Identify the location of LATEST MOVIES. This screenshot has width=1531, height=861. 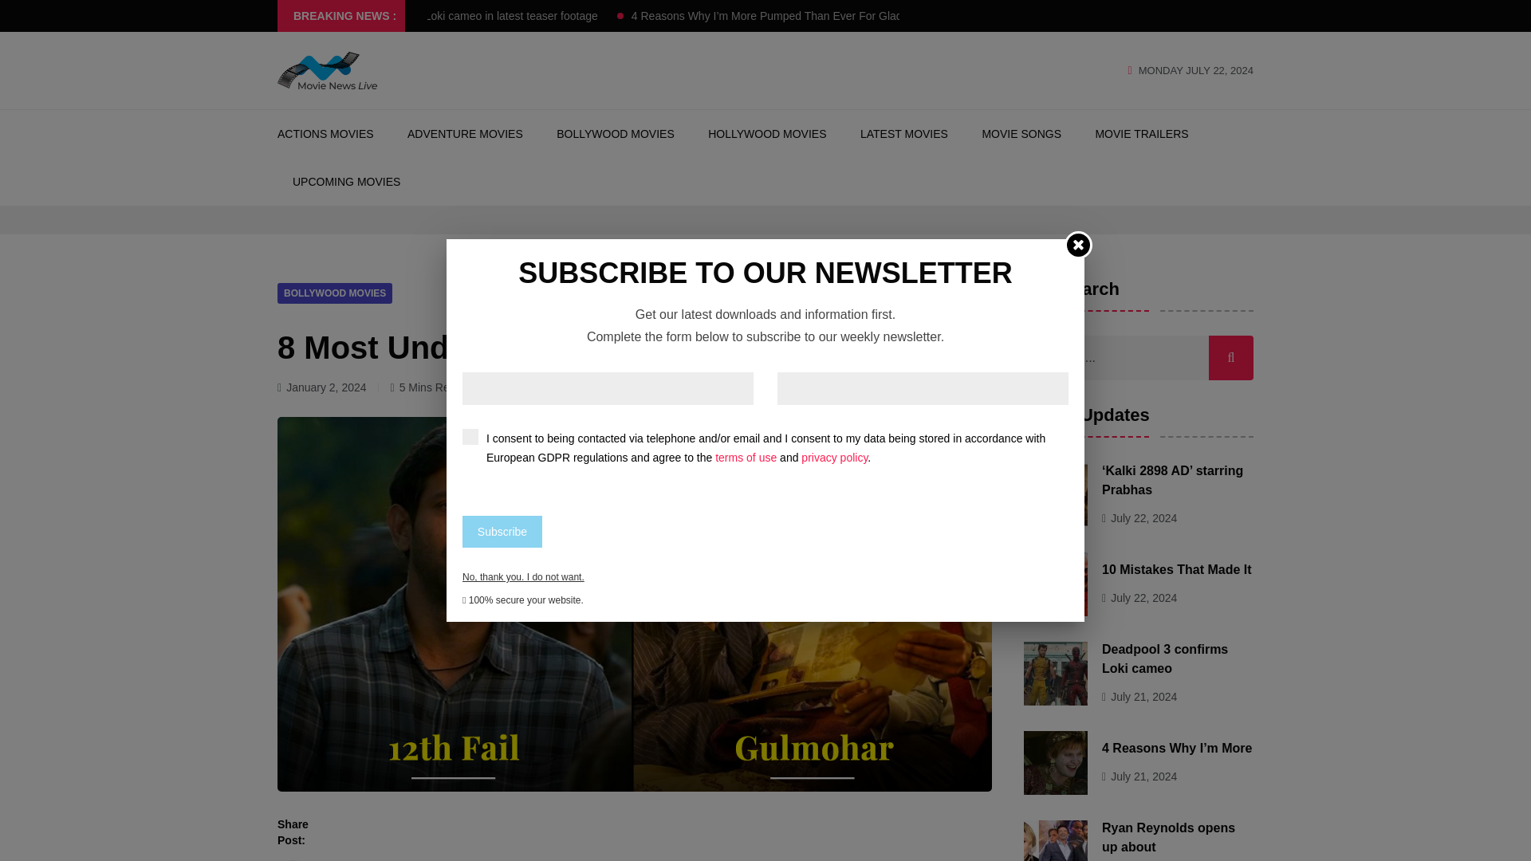
(904, 134).